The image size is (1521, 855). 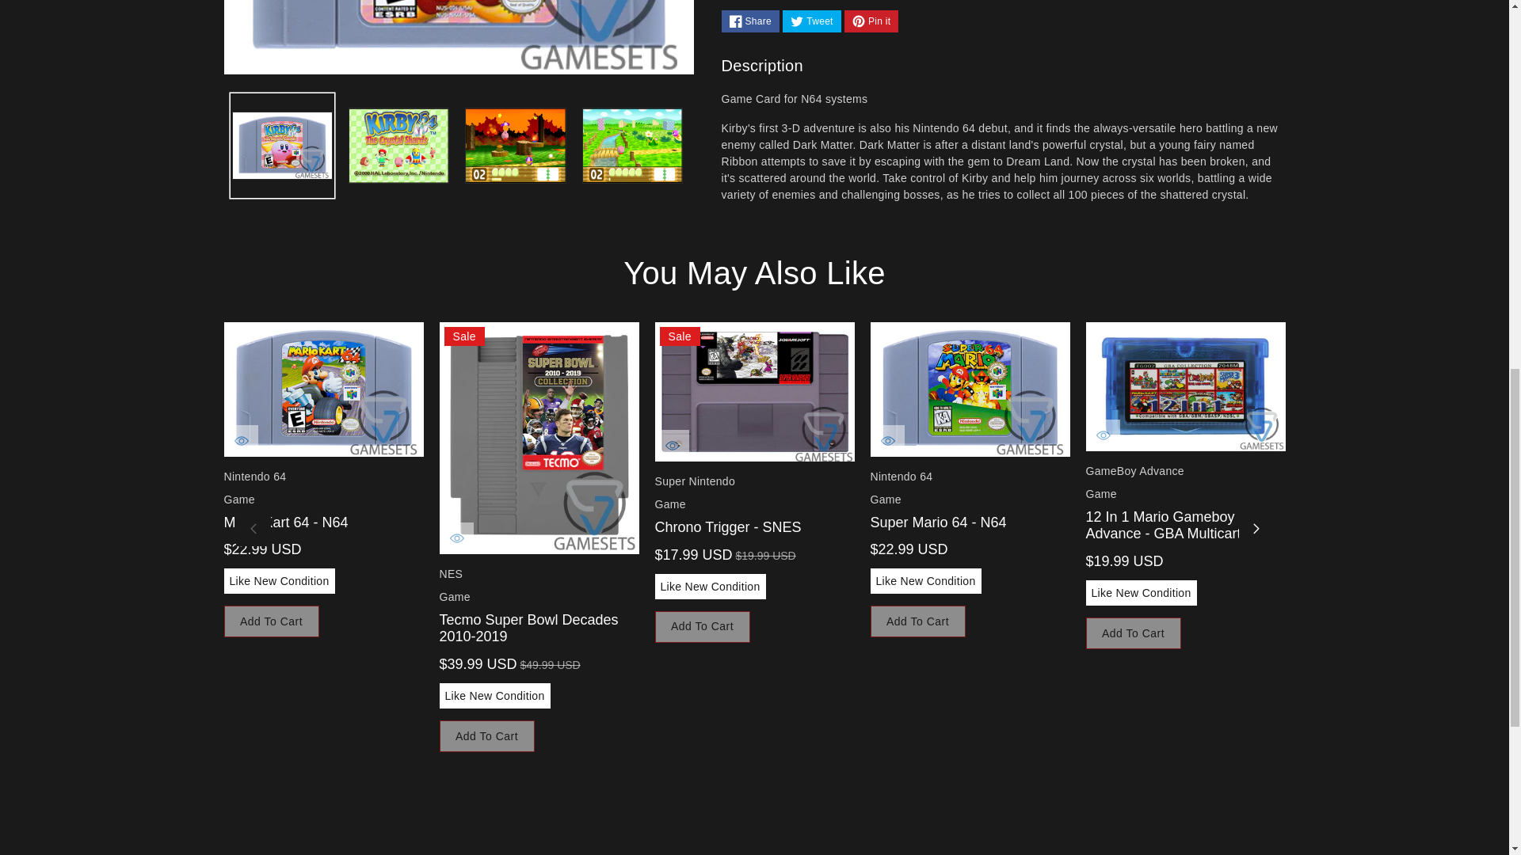 What do you see at coordinates (970, 389) in the screenshot?
I see `Super Mario 64 - N64` at bounding box center [970, 389].